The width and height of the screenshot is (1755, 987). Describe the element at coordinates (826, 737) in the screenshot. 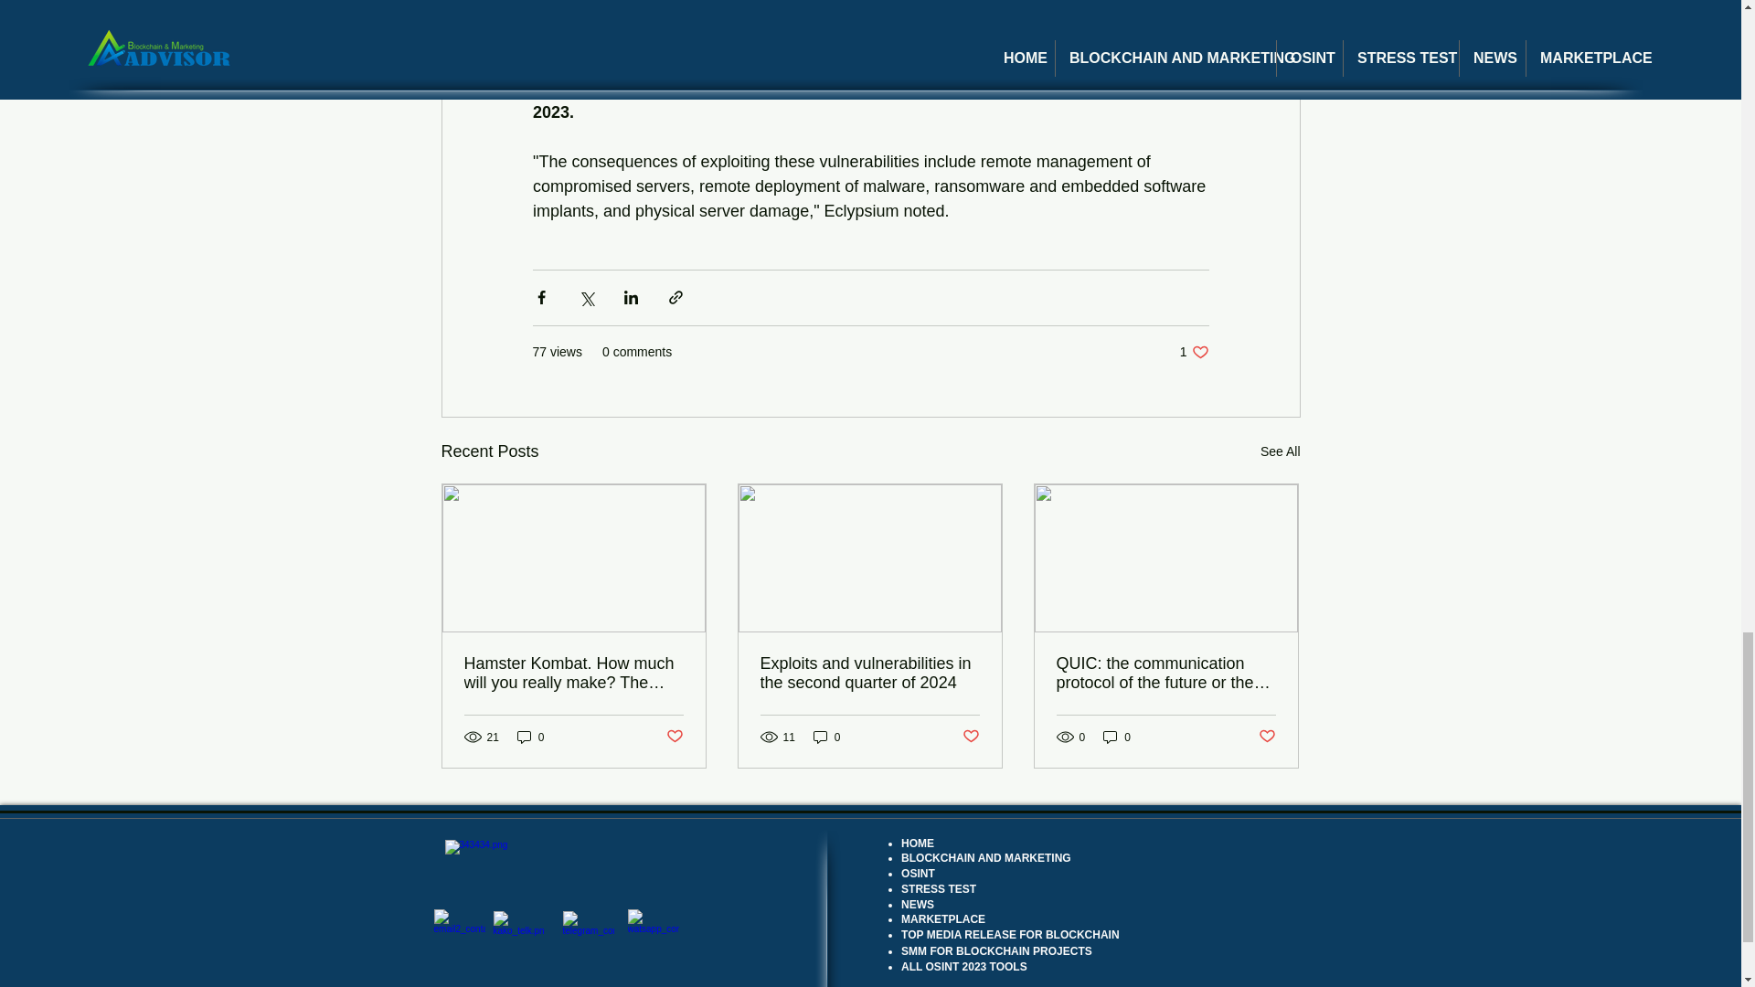

I see `0` at that location.